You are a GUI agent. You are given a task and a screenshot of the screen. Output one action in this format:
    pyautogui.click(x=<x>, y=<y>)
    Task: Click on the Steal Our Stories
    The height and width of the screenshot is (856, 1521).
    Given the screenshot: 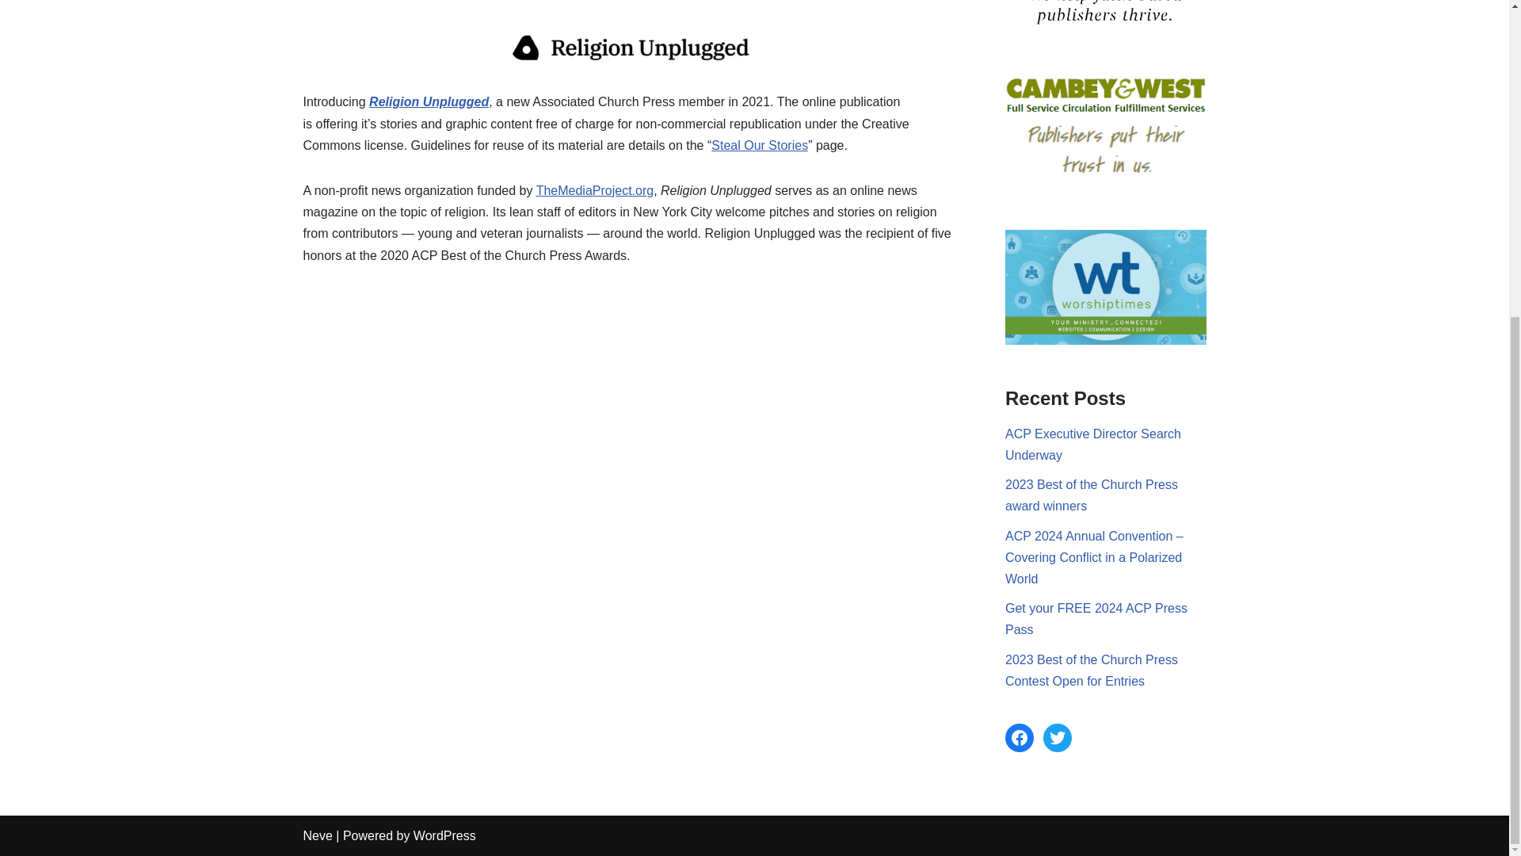 What is the action you would take?
    pyautogui.click(x=759, y=145)
    